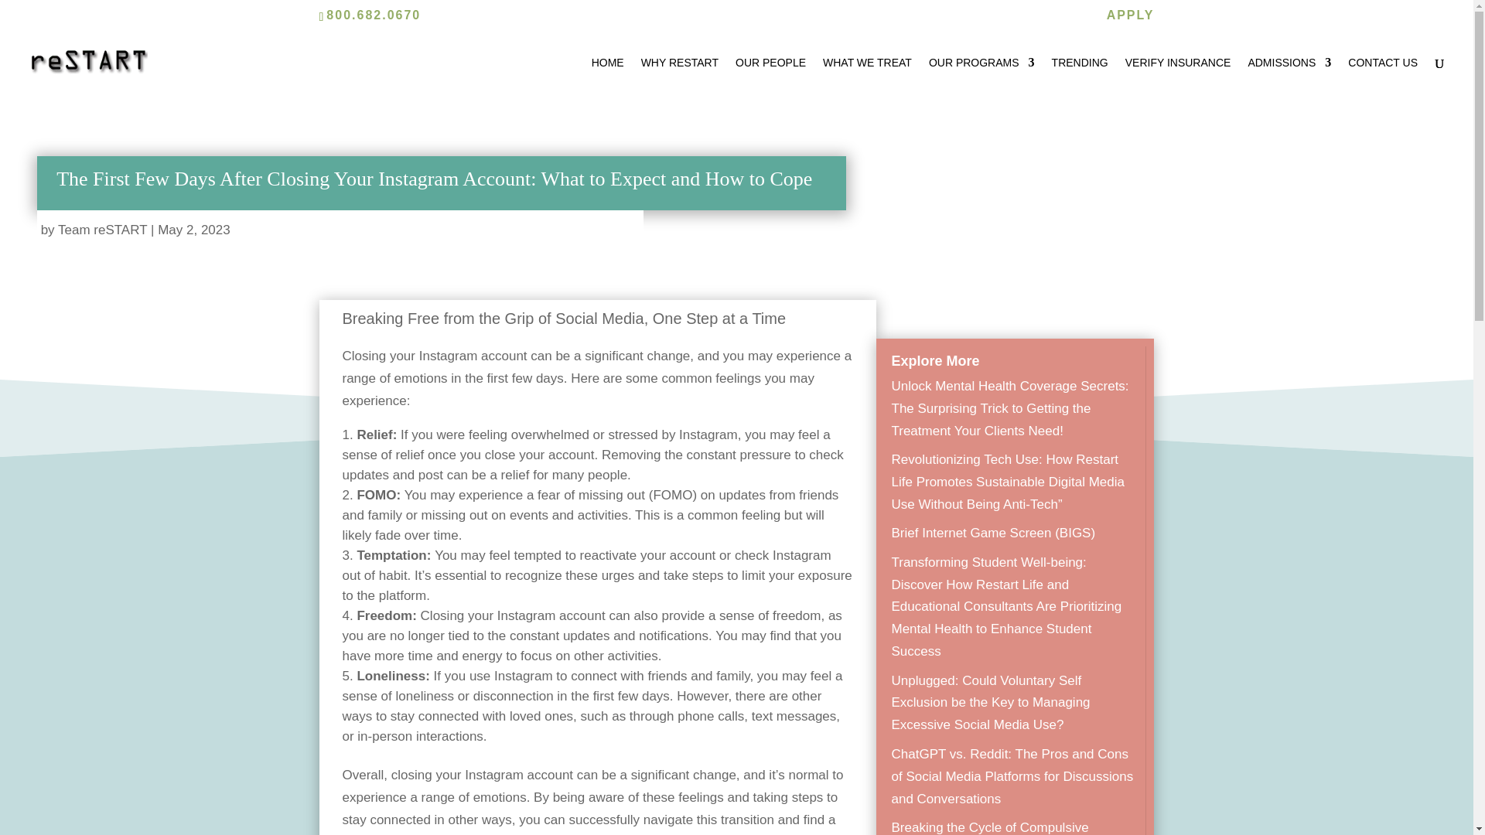 Image resolution: width=1485 pixels, height=835 pixels. Describe the element at coordinates (607, 75) in the screenshot. I see `HOME` at that location.